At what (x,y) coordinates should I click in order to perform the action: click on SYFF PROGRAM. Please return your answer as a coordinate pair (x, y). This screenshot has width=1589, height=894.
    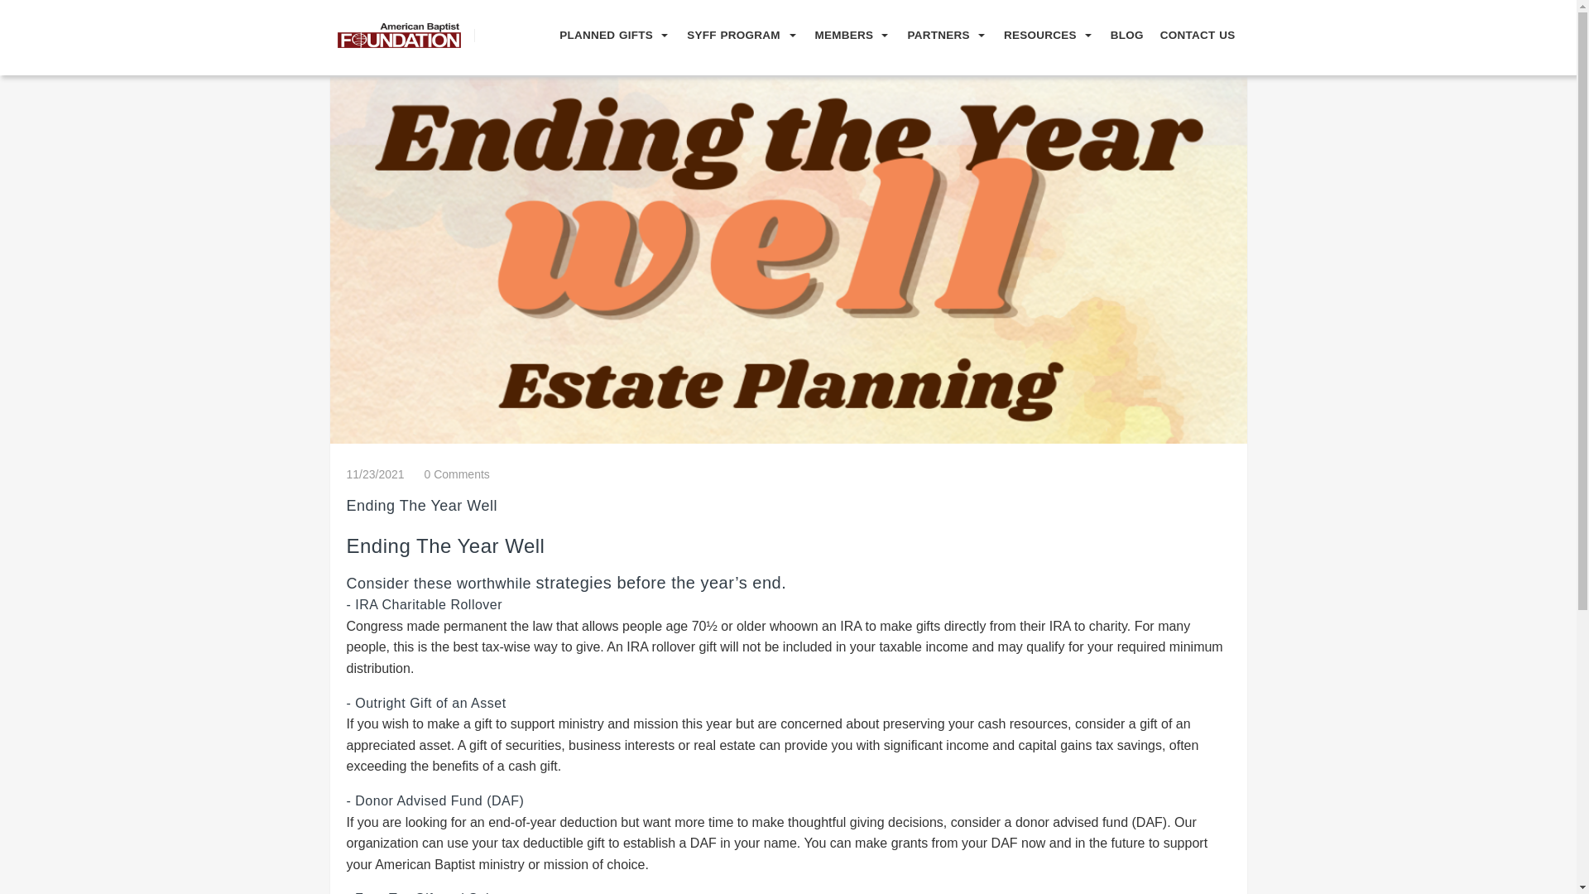
    Looking at the image, I should click on (730, 35).